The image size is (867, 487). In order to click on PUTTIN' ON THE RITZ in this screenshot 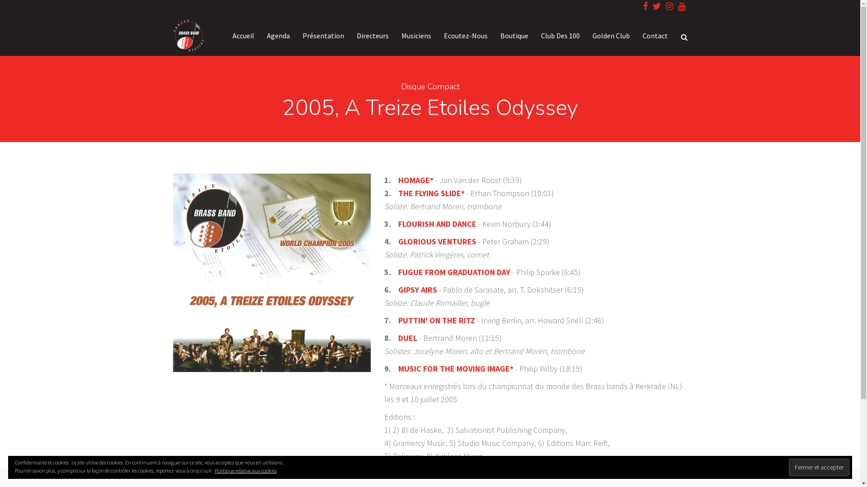, I will do `click(437, 320)`.